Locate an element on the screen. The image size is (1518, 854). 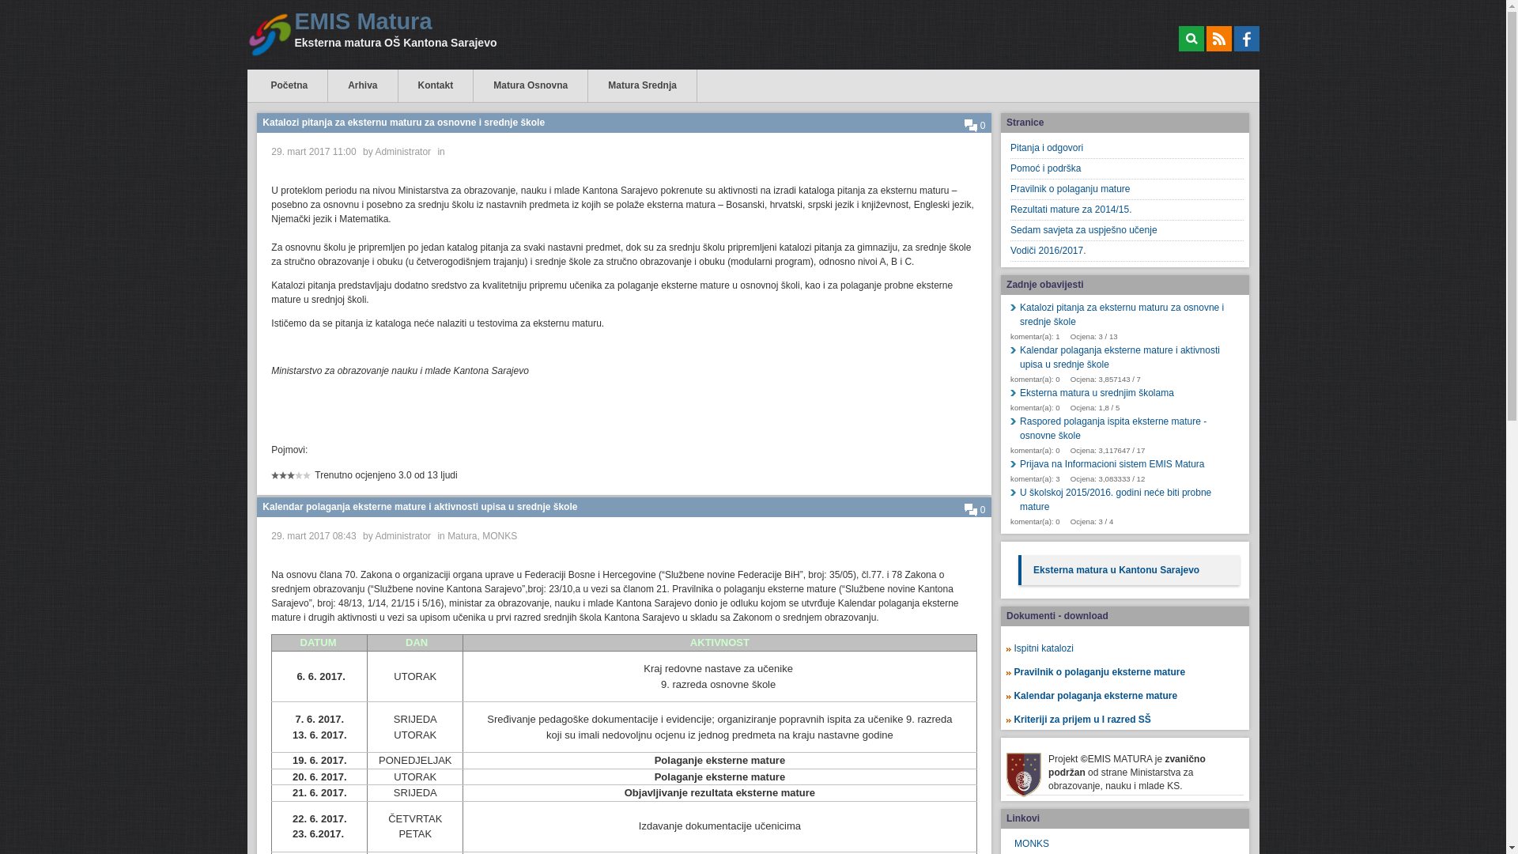
Ispitni katalozi is located at coordinates (1044, 648).